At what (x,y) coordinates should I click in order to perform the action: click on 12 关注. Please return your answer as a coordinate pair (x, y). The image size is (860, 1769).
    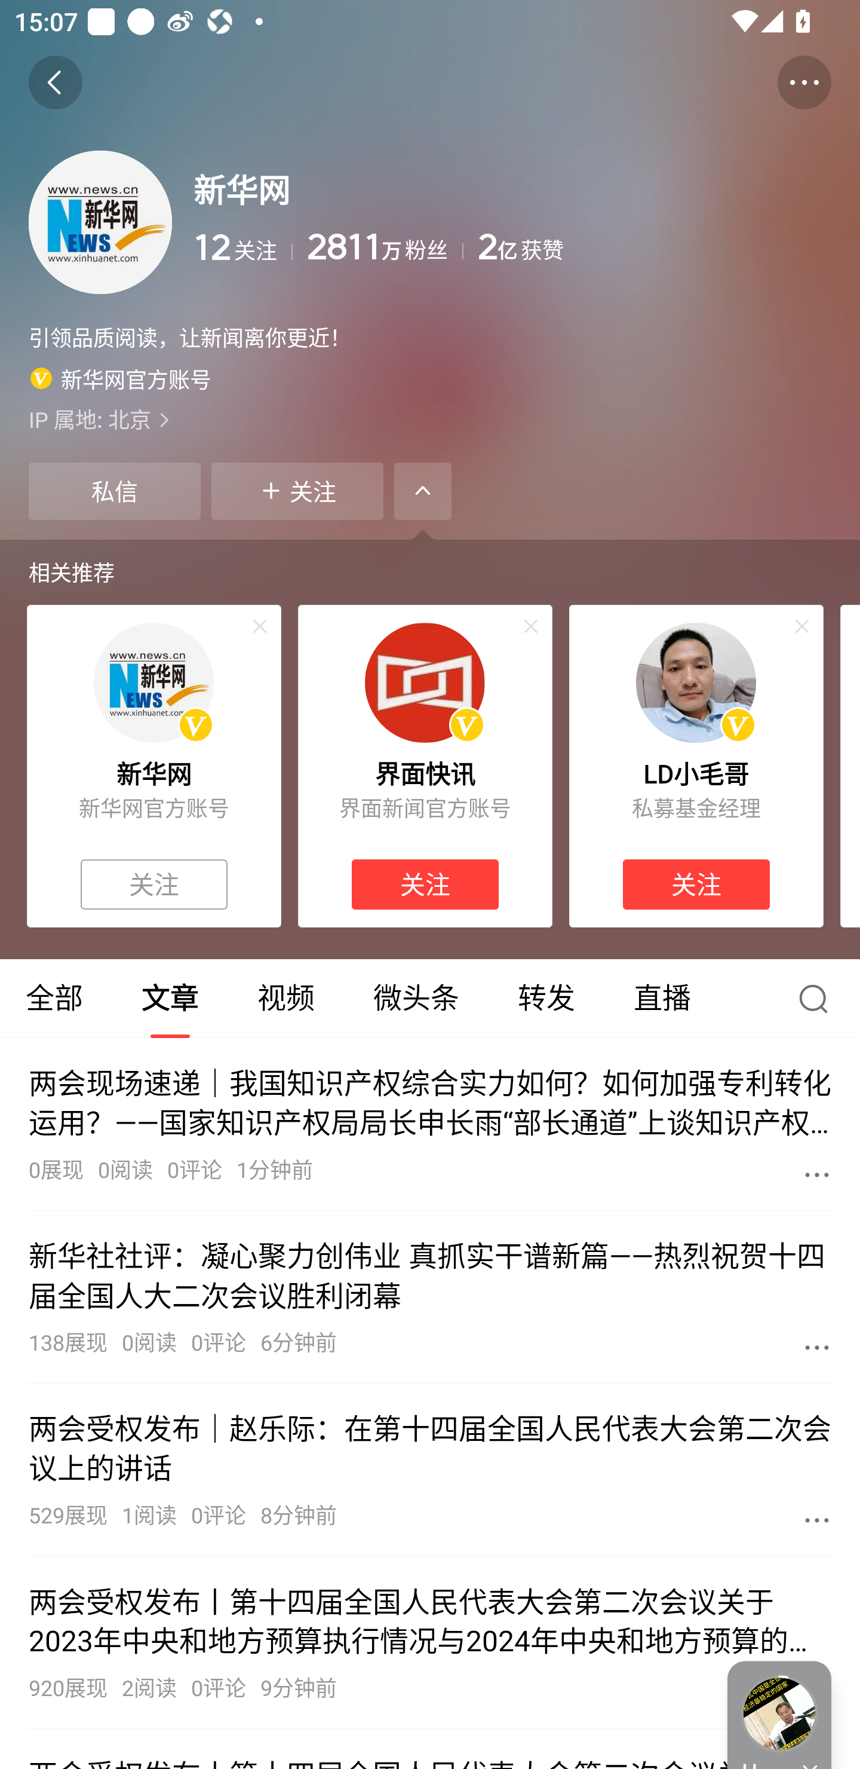
    Looking at the image, I should click on (242, 247).